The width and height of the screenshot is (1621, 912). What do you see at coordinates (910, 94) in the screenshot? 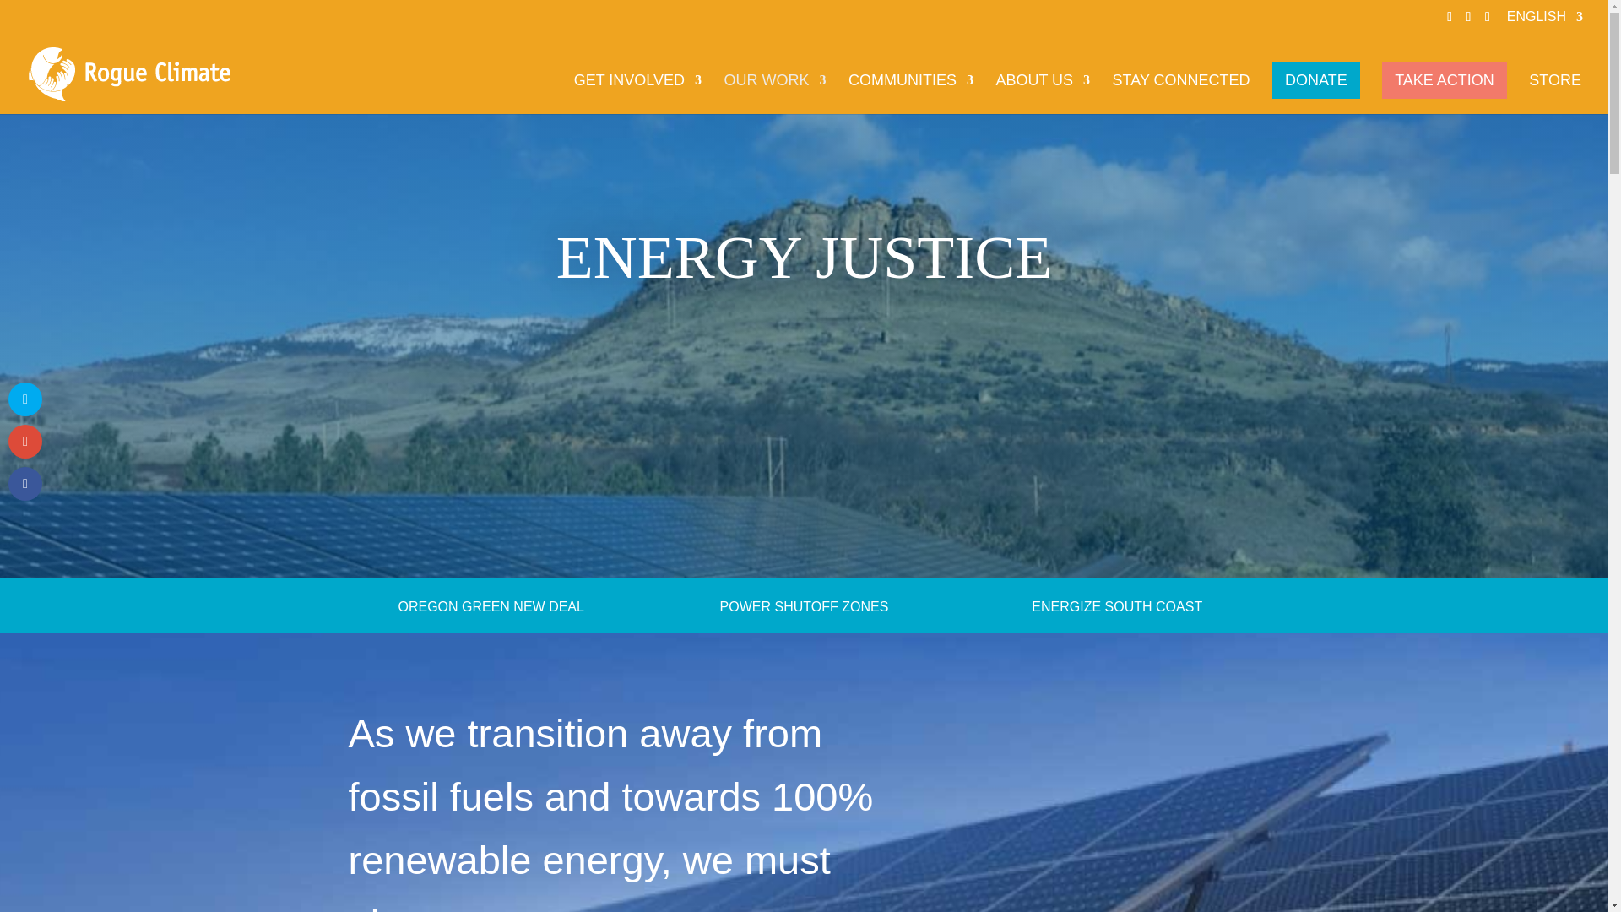
I see `COMMUNITIES` at bounding box center [910, 94].